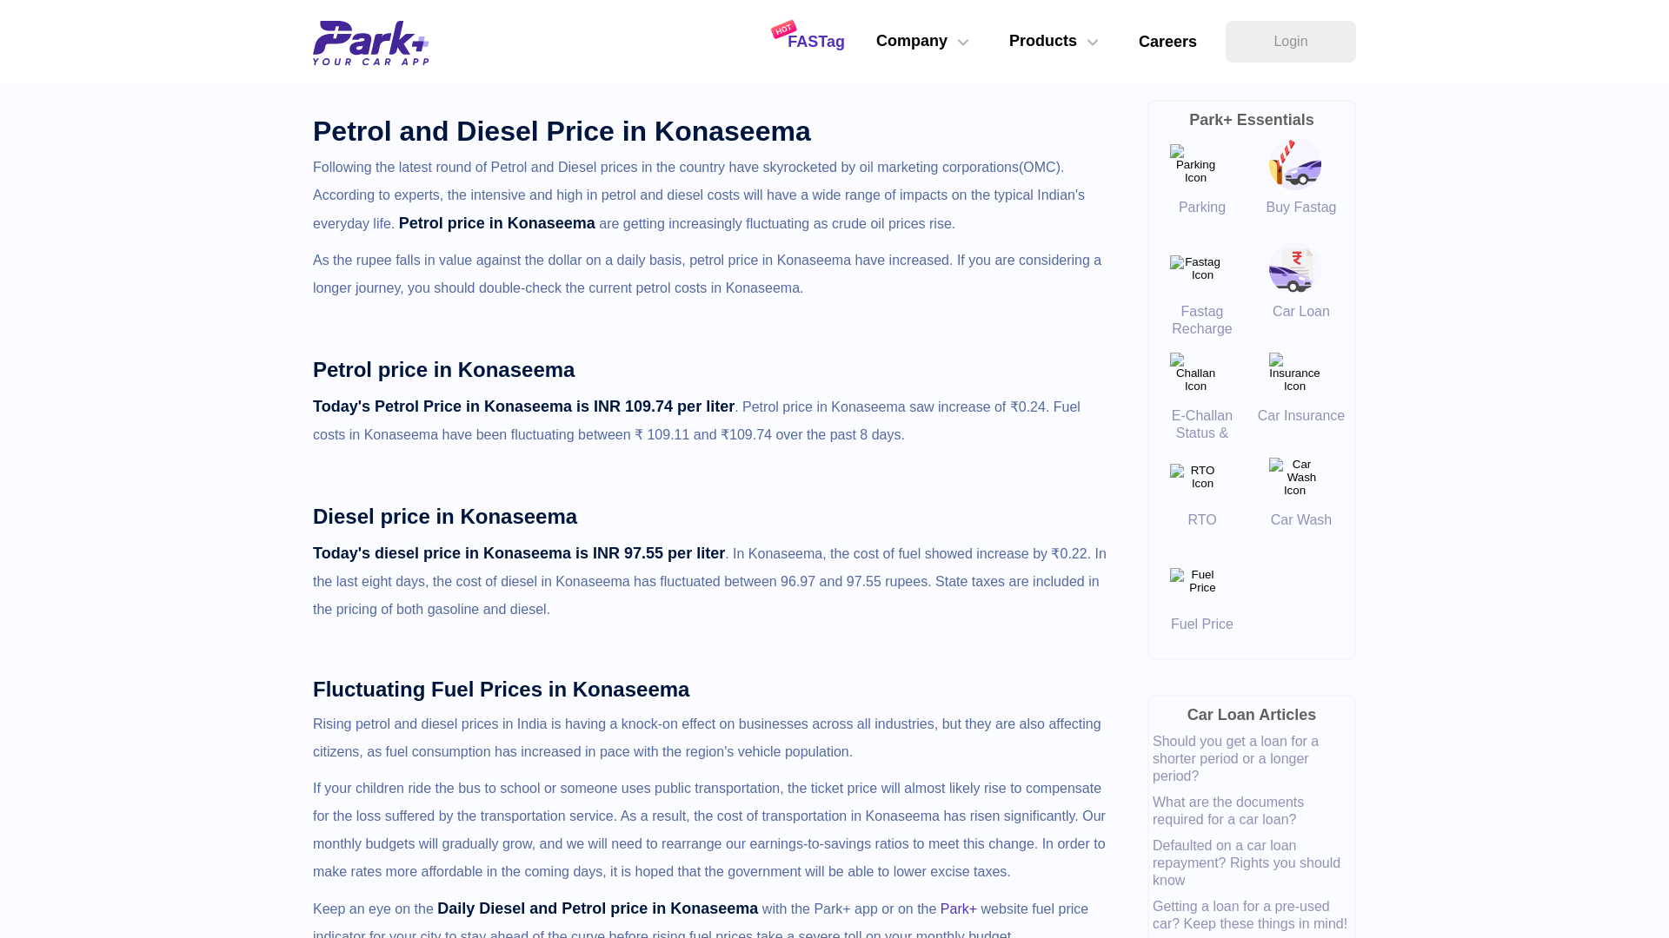  Describe the element at coordinates (1300, 215) in the screenshot. I see `Buy Fastag` at that location.